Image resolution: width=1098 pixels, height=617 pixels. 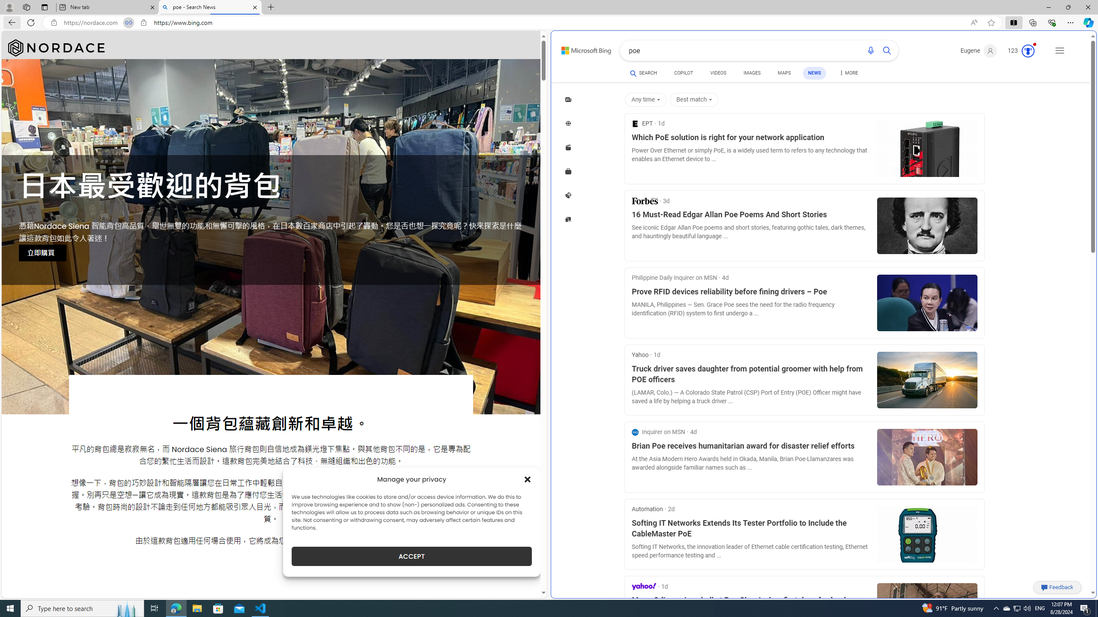 What do you see at coordinates (644, 201) in the screenshot?
I see `Search news from Forbes` at bounding box center [644, 201].